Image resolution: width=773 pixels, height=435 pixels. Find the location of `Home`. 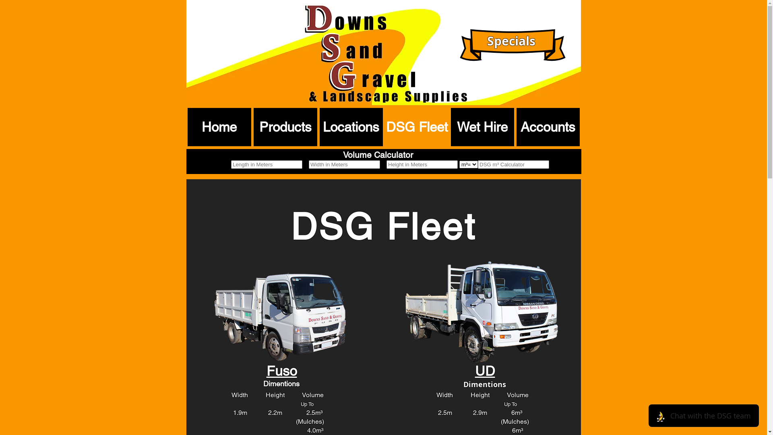

Home is located at coordinates (219, 127).